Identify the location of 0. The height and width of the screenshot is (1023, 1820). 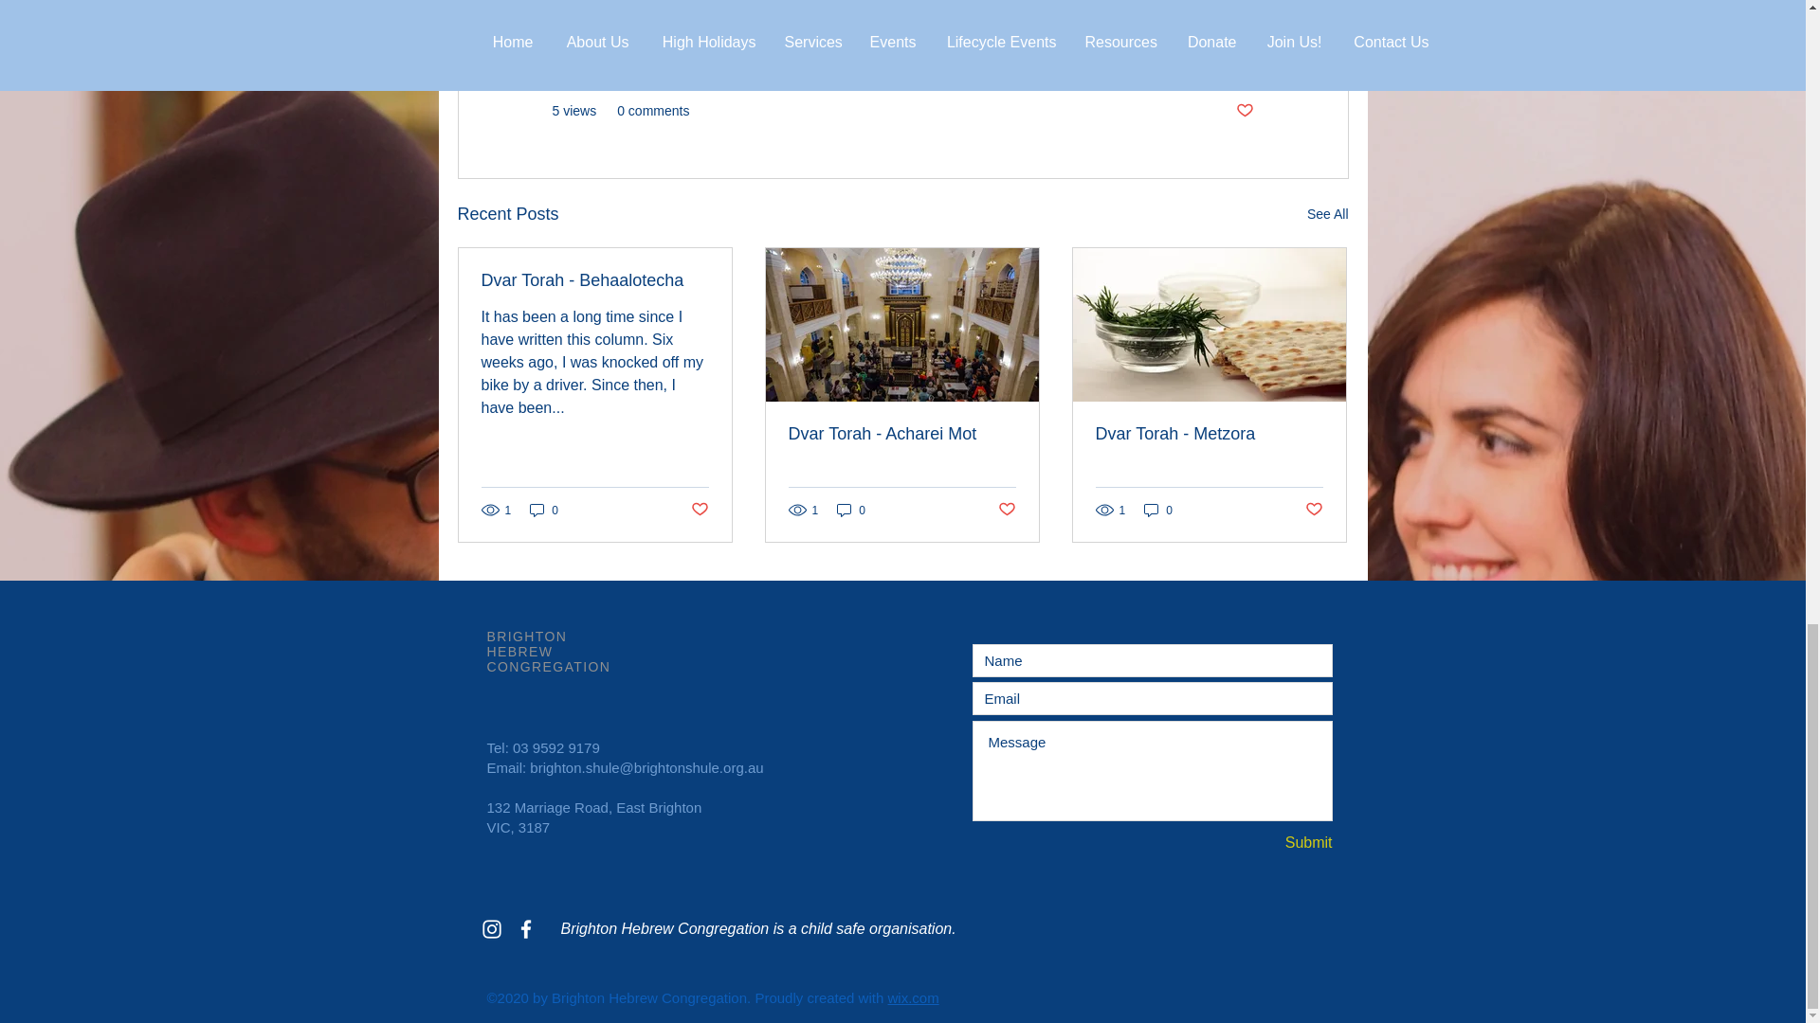
(851, 510).